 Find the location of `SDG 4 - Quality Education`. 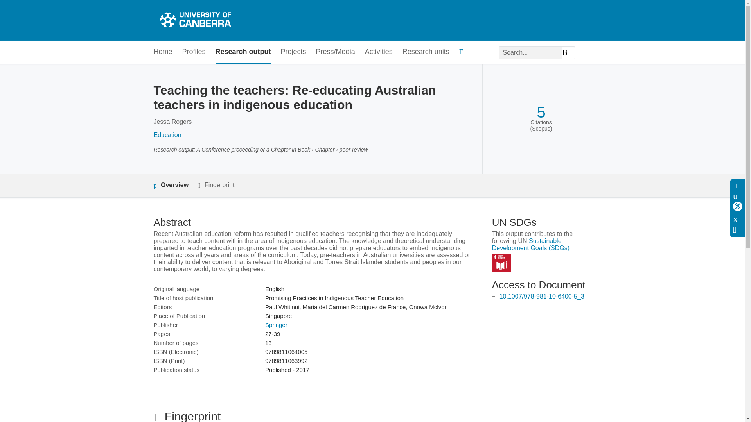

SDG 4 - Quality Education is located at coordinates (501, 263).